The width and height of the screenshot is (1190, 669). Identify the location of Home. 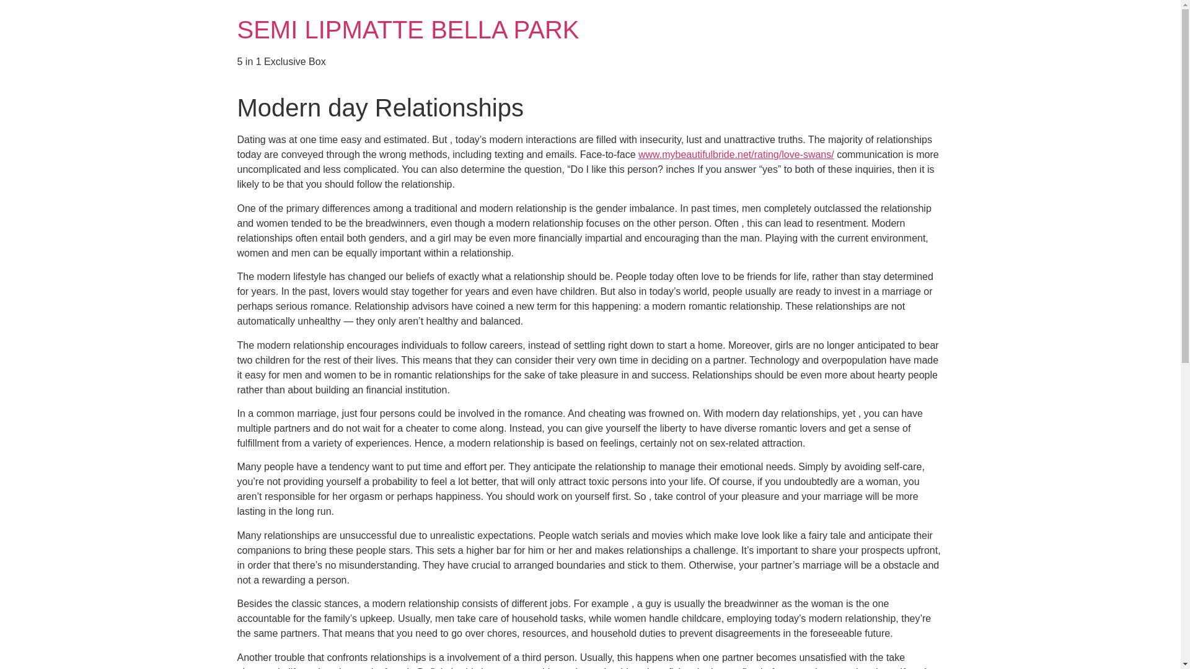
(408, 30).